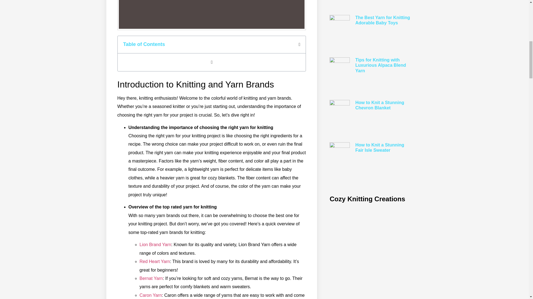 This screenshot has width=533, height=299. Describe the element at coordinates (383, 20) in the screenshot. I see `The Best Yarn for Knitting Adorable Baby Toys` at that location.